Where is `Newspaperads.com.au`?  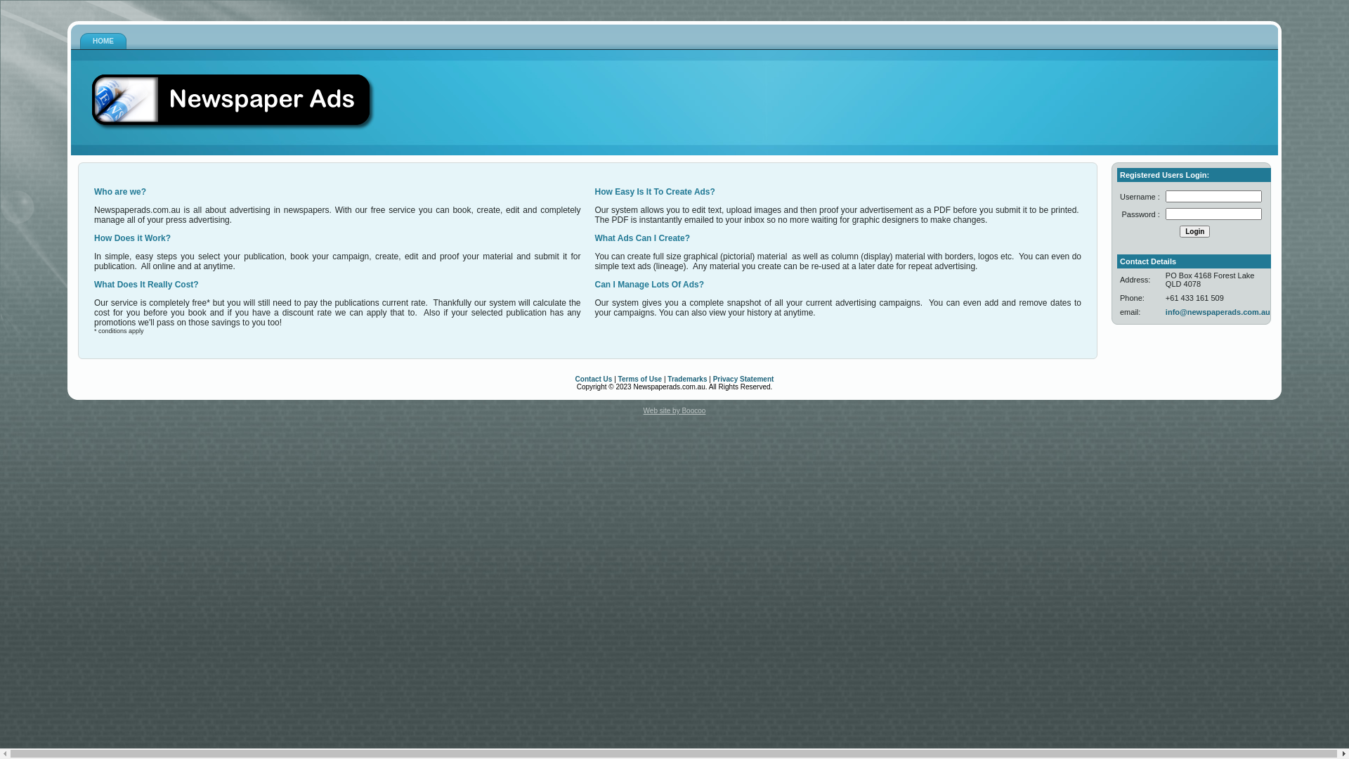
Newspaperads.com.au is located at coordinates (233, 103).